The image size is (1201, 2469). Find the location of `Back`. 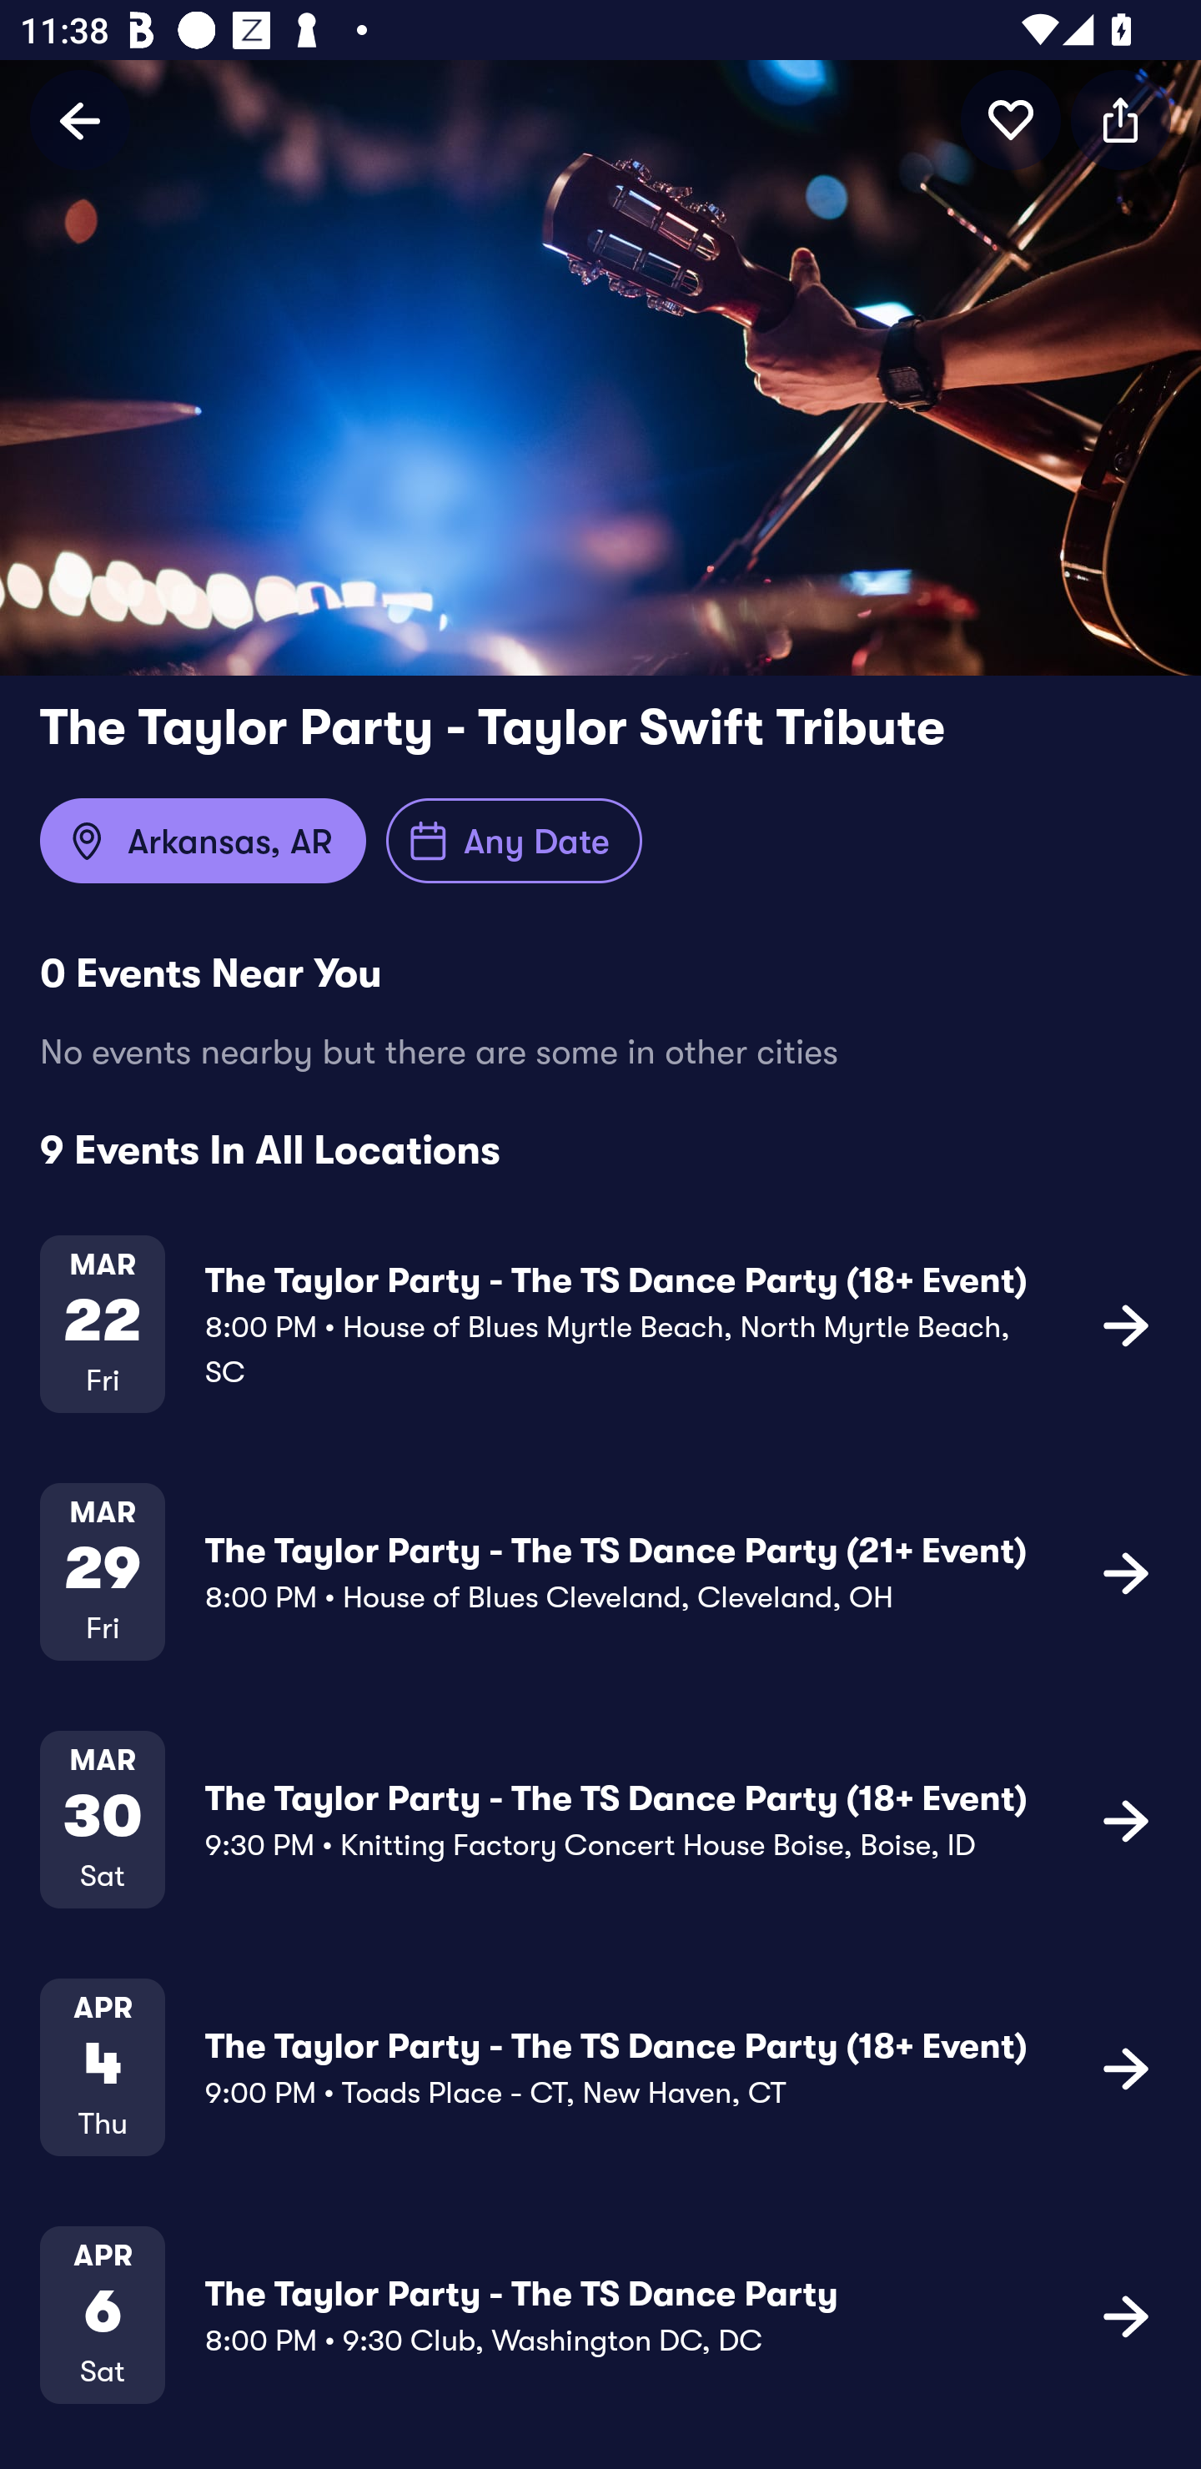

Back is located at coordinates (80, 119).